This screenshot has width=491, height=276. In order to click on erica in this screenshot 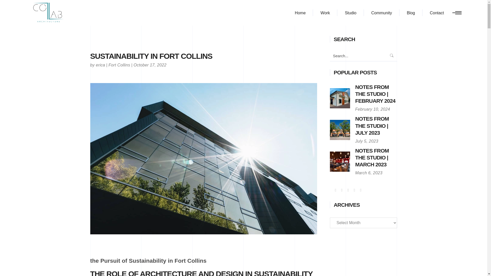, I will do `click(100, 65)`.